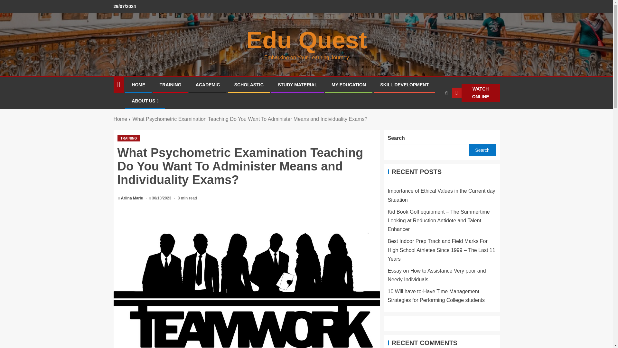 The width and height of the screenshot is (618, 348). I want to click on TRAINING, so click(171, 84).